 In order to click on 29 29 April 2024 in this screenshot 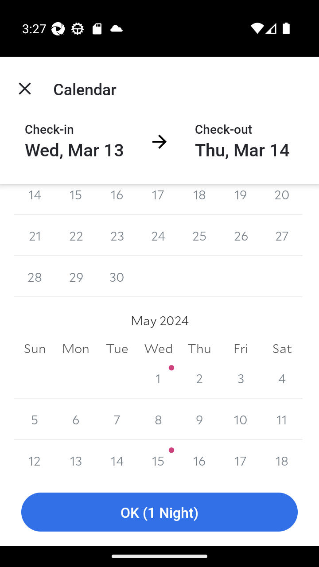, I will do `click(76, 276)`.